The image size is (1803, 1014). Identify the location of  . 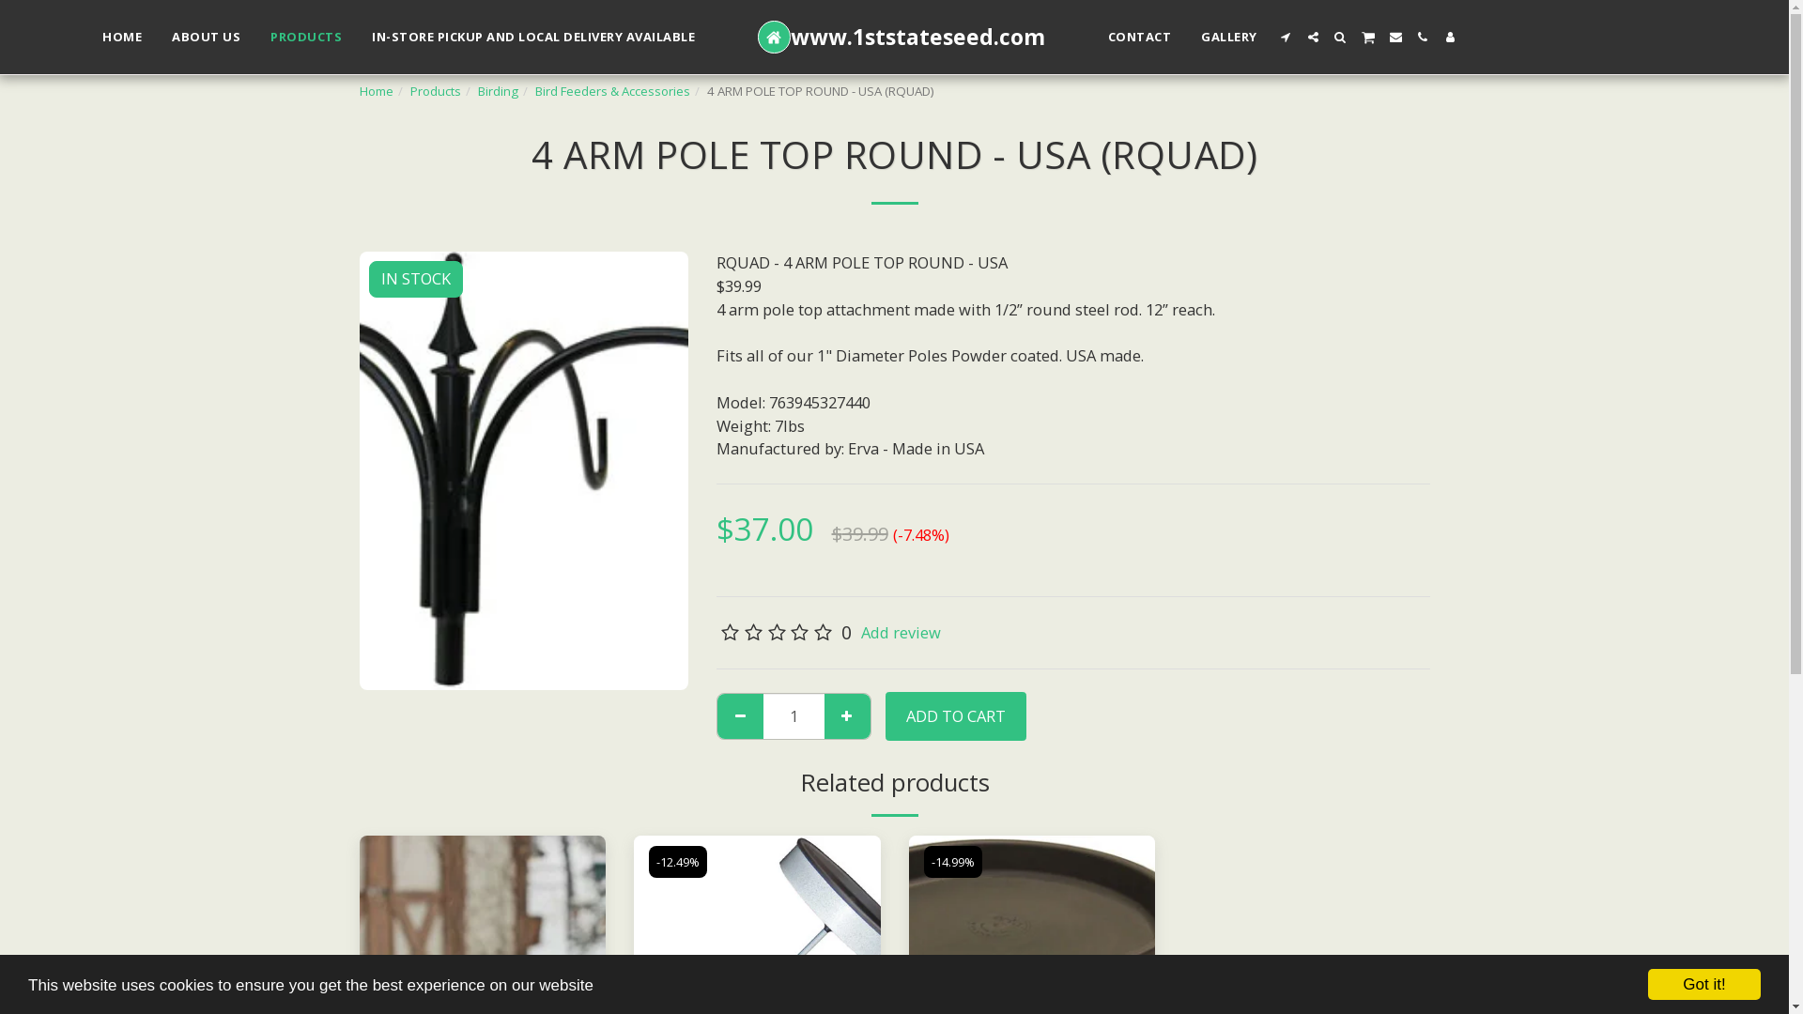
(1450, 38).